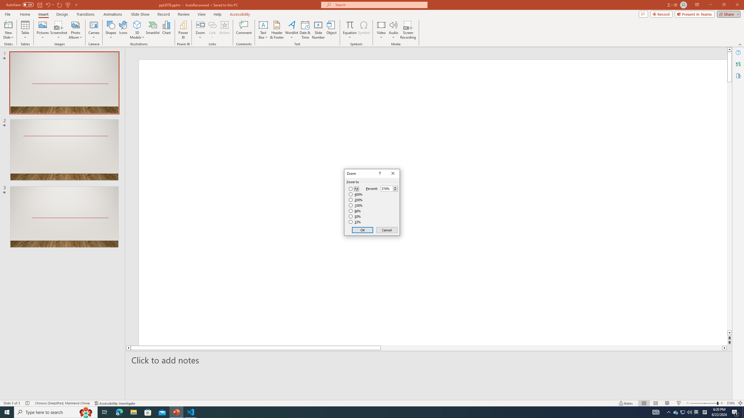 The height and width of the screenshot is (418, 744). I want to click on Cancel, so click(387, 230).